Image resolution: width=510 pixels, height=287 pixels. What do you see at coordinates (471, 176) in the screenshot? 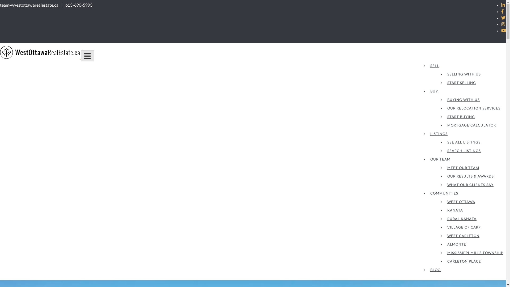
I see `OUR RESULTS & AWARDS` at bounding box center [471, 176].